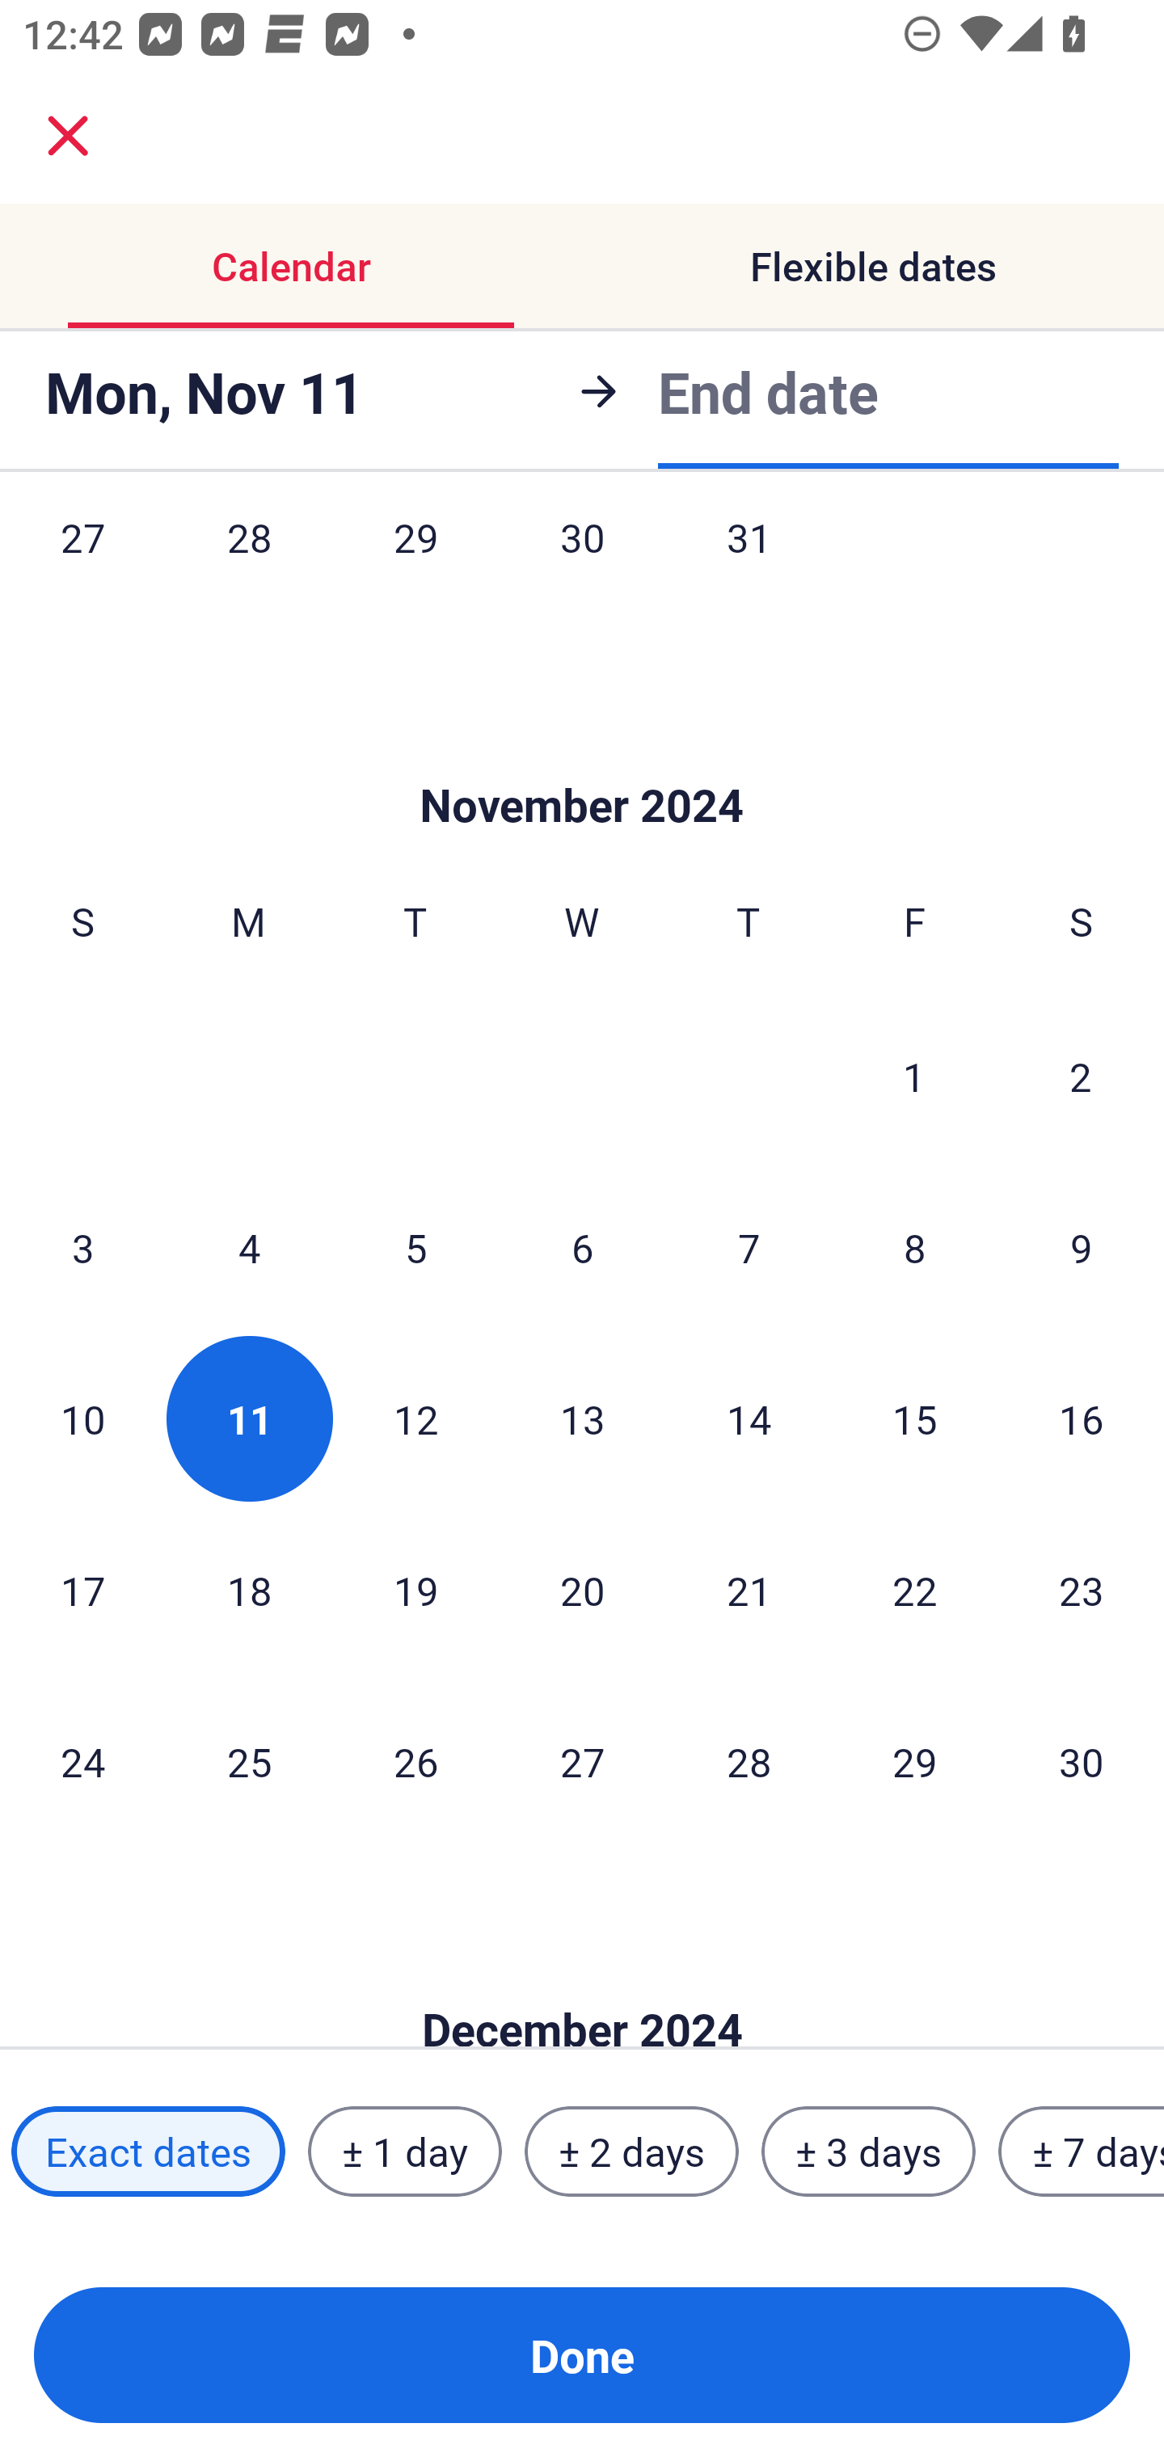  What do you see at coordinates (249, 1762) in the screenshot?
I see `25 Monday, November 25, 2024` at bounding box center [249, 1762].